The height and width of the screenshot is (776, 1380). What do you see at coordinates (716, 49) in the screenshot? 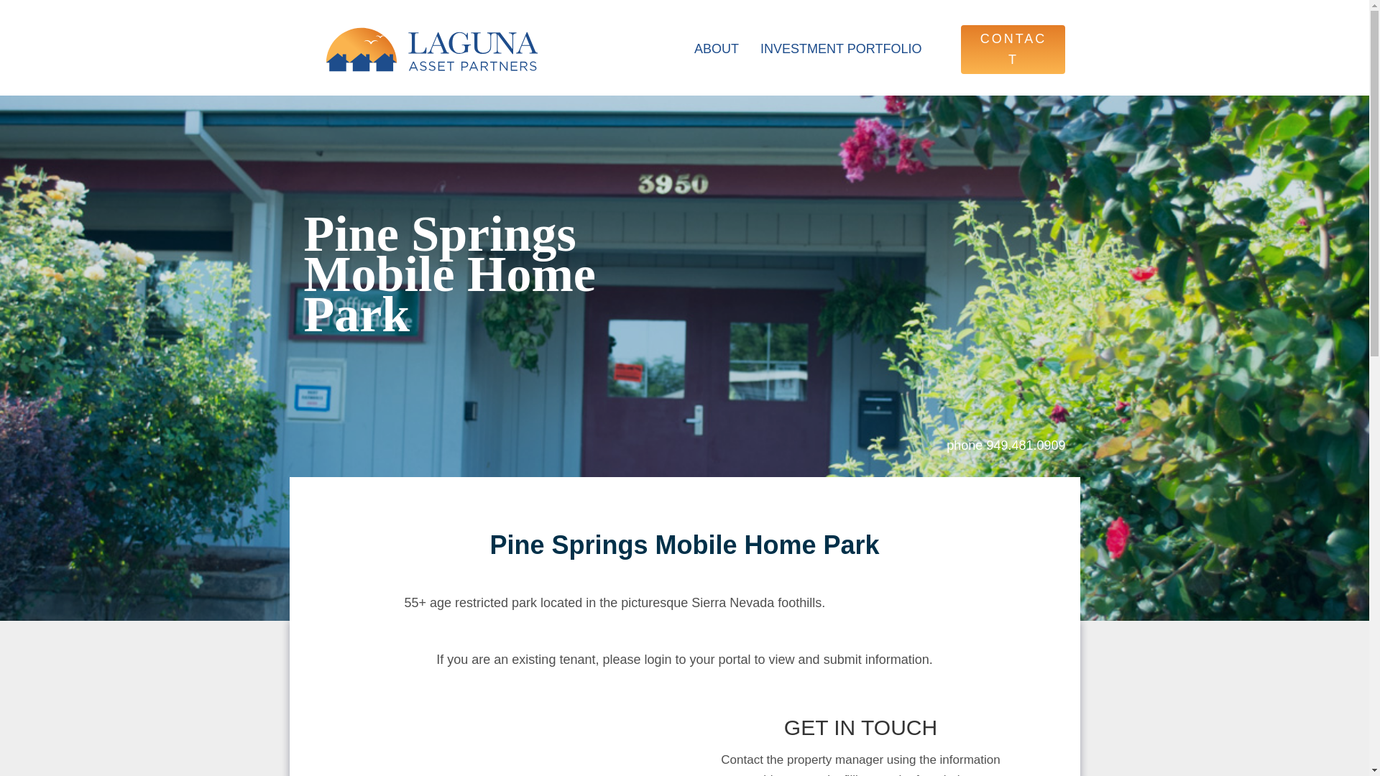
I see `ABOUT` at bounding box center [716, 49].